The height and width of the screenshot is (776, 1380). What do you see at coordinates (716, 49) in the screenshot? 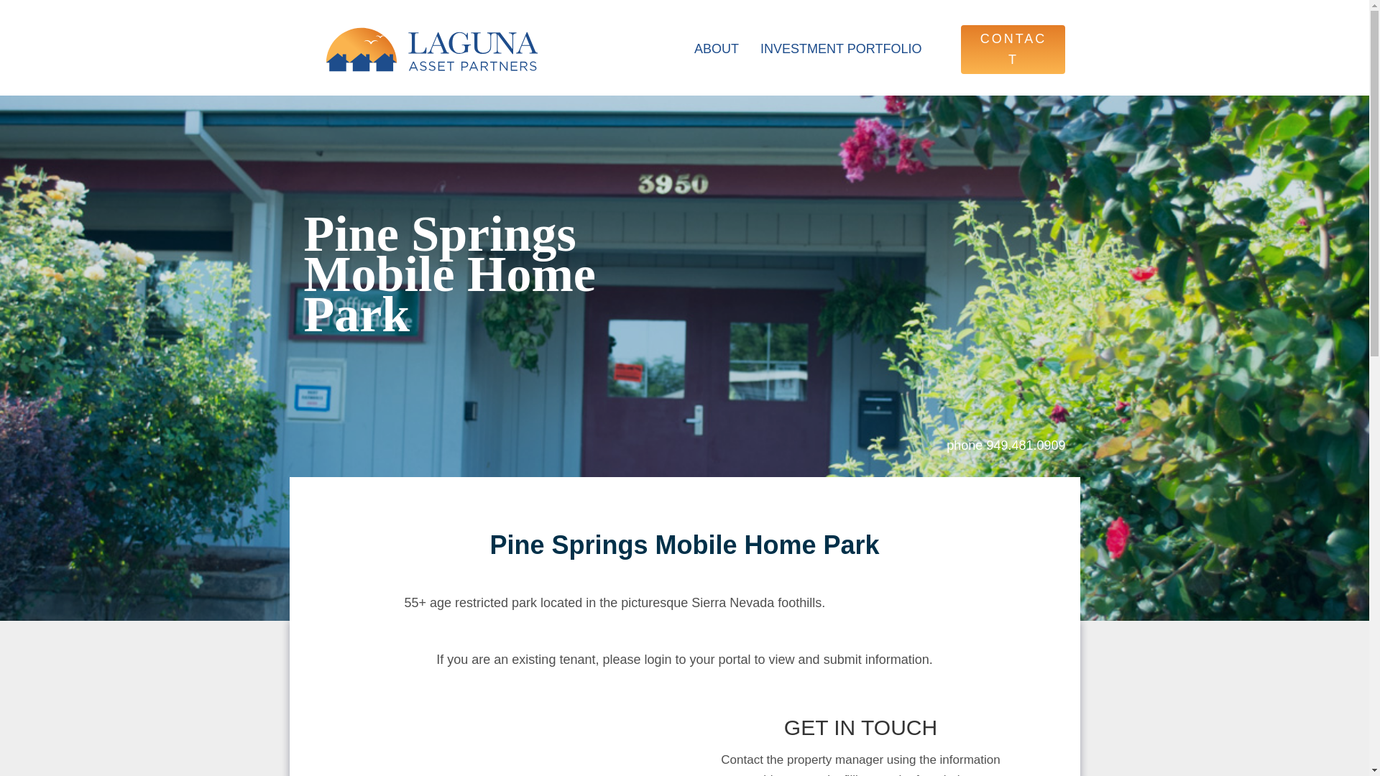
I see `ABOUT` at bounding box center [716, 49].